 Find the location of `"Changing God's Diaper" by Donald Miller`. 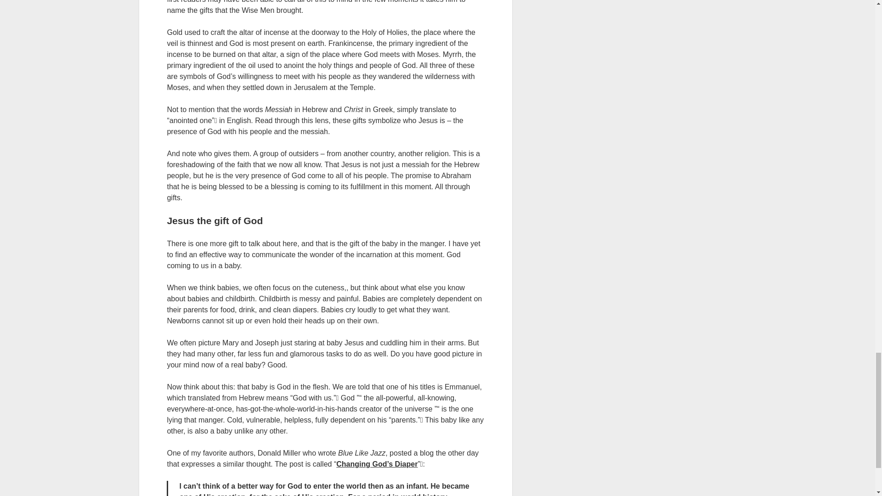

"Changing God's Diaper" by Donald Miller is located at coordinates (377, 464).